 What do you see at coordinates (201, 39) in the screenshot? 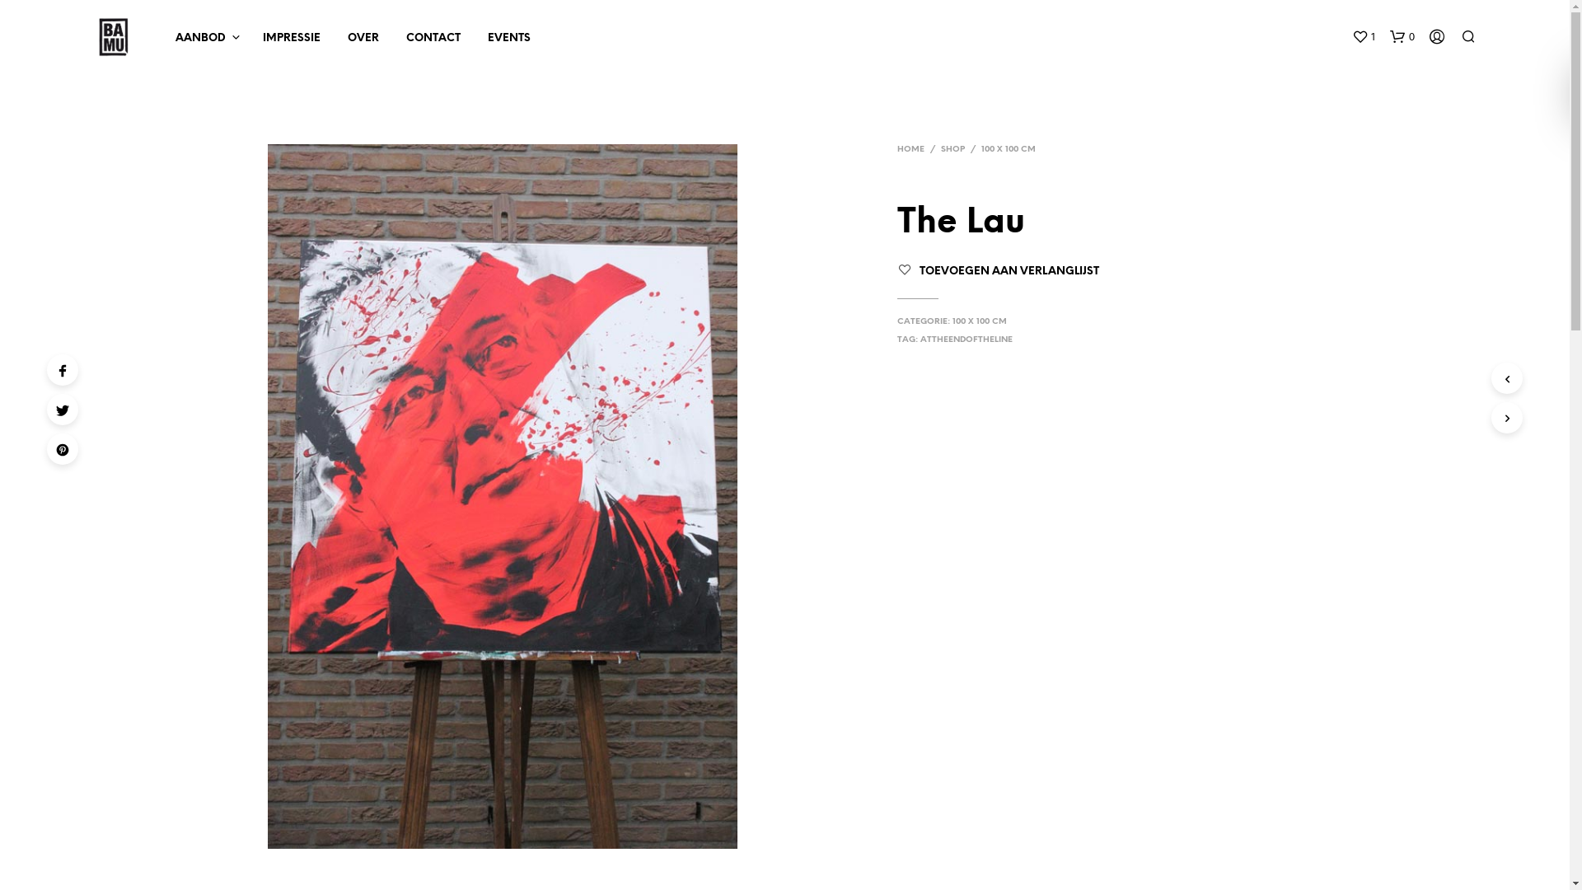
I see `AANBOD` at bounding box center [201, 39].